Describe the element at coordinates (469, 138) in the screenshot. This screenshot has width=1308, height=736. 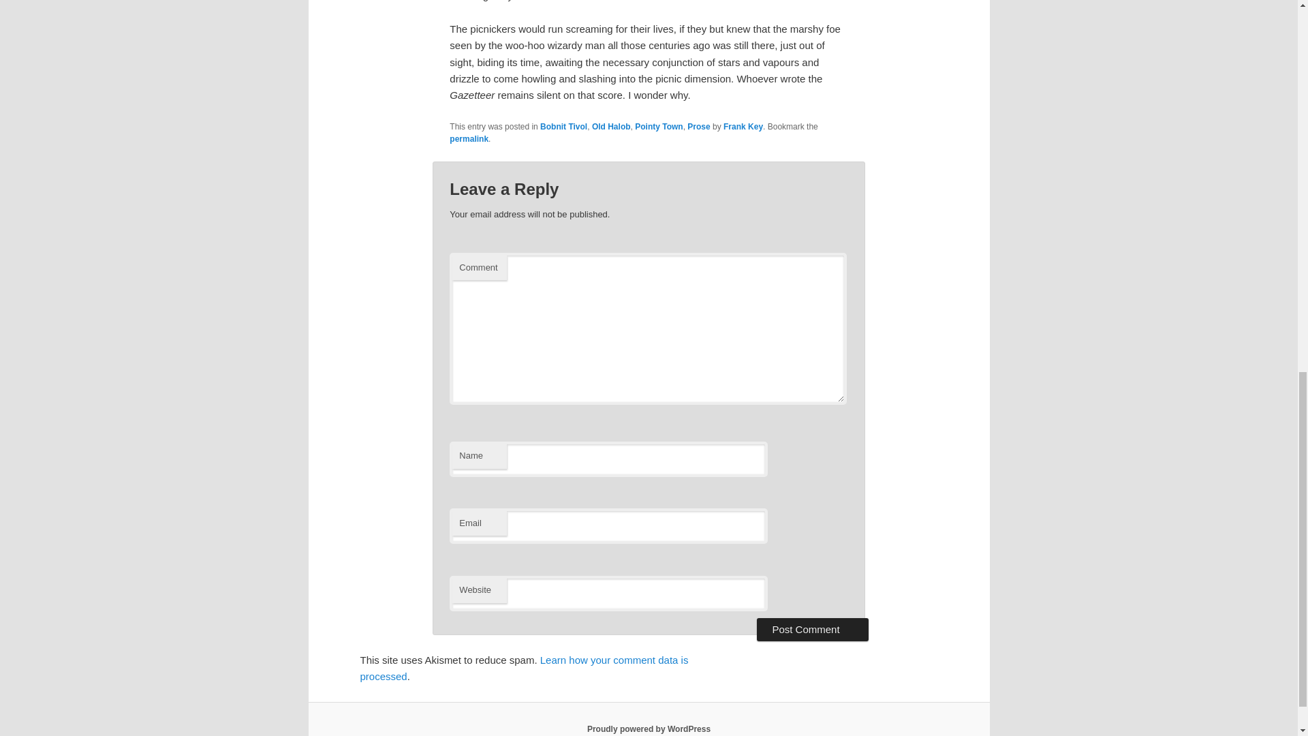
I see `Permalink to Big Damp Castle` at that location.